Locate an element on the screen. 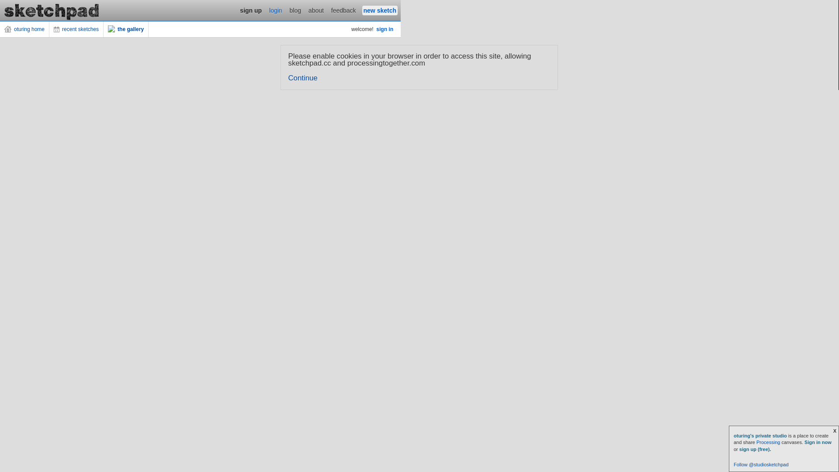 The image size is (839, 472). recent sketches is located at coordinates (76, 29).